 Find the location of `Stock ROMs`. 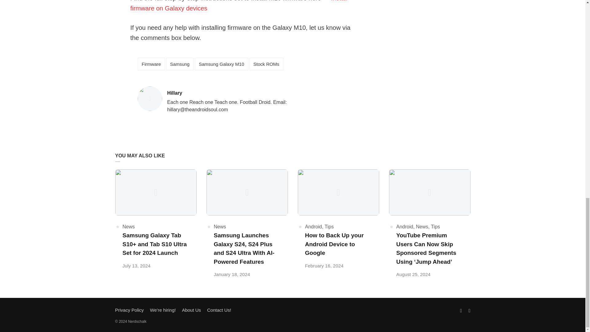

Stock ROMs is located at coordinates (239, 6).